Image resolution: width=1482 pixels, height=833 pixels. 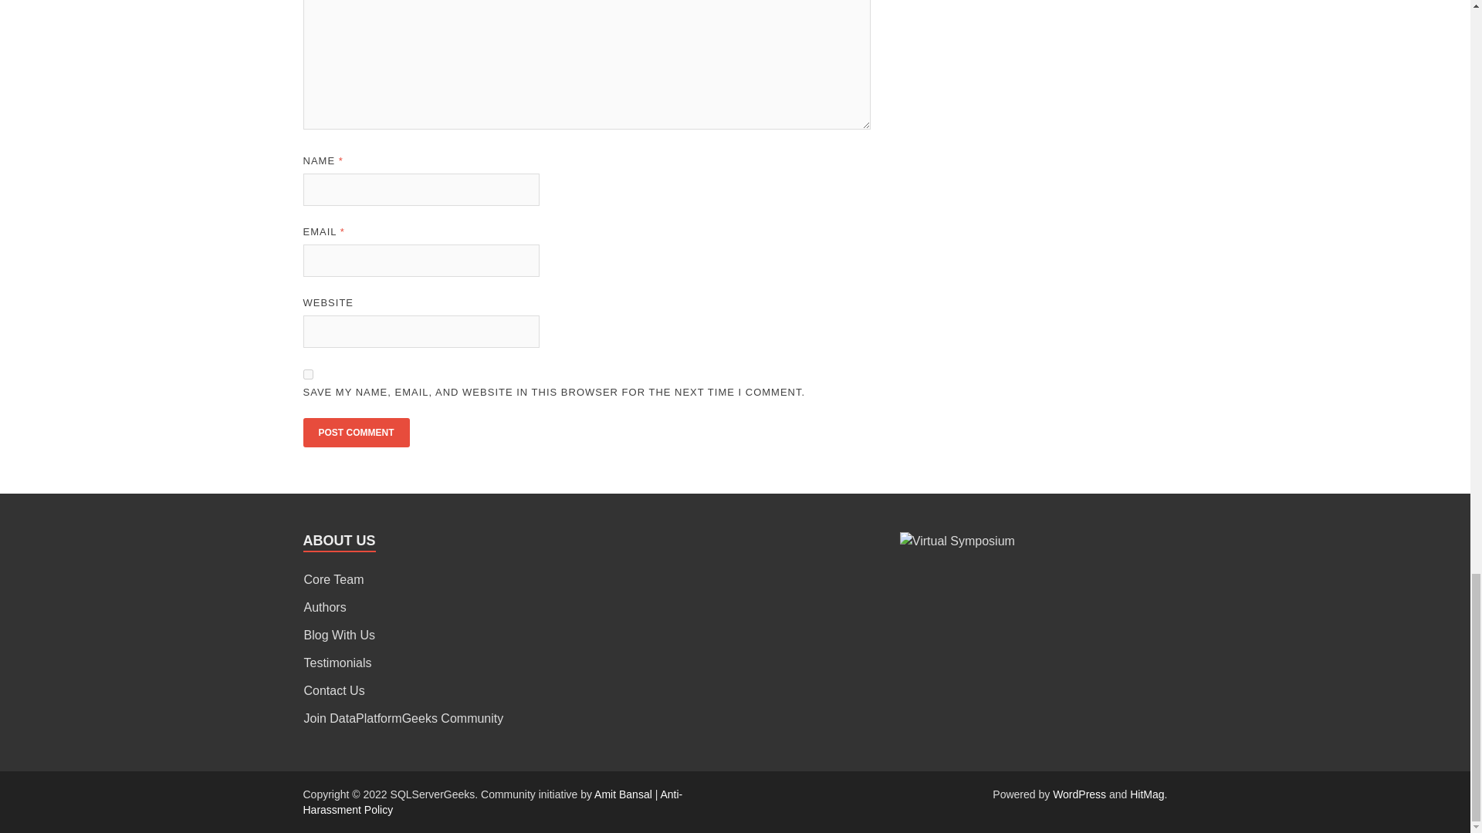 What do you see at coordinates (1079, 794) in the screenshot?
I see `WordPress` at bounding box center [1079, 794].